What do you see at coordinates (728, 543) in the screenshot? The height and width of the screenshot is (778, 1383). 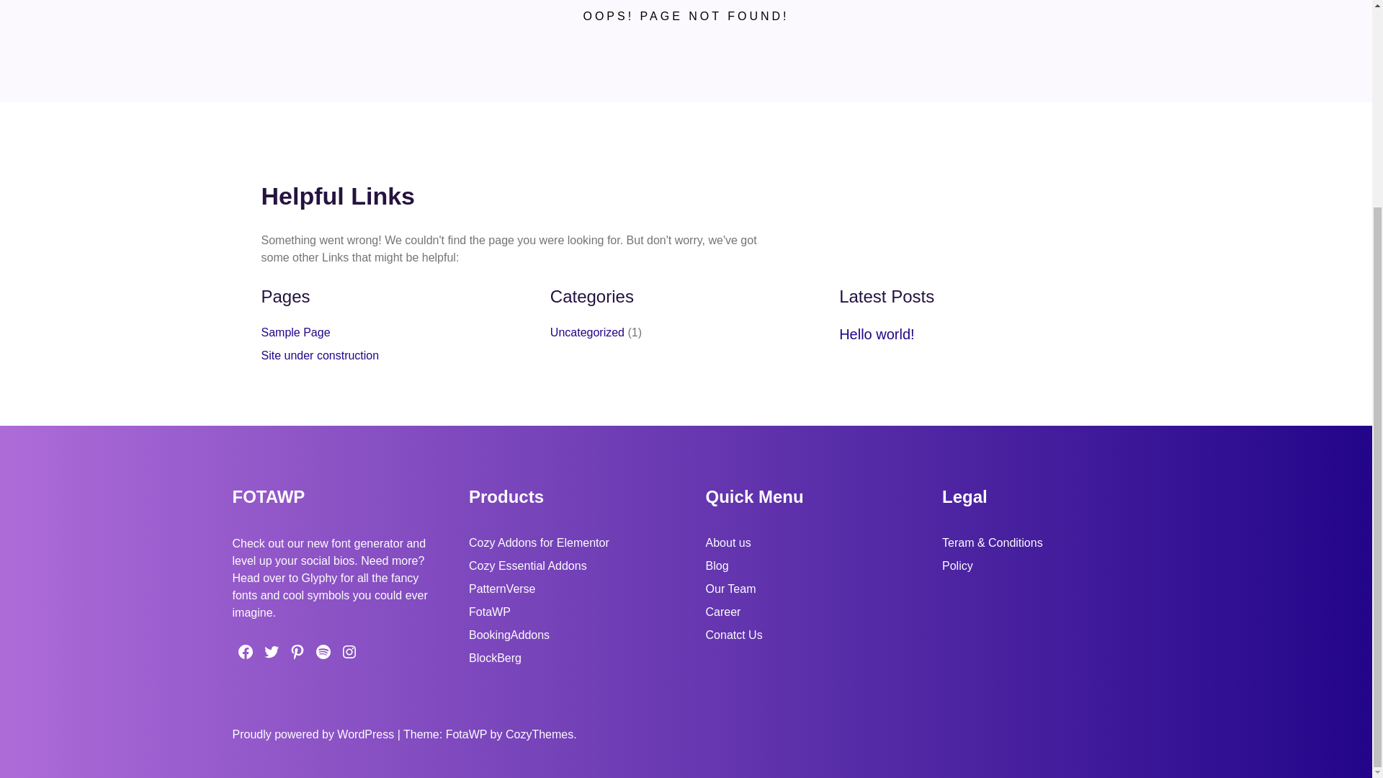 I see `About us` at bounding box center [728, 543].